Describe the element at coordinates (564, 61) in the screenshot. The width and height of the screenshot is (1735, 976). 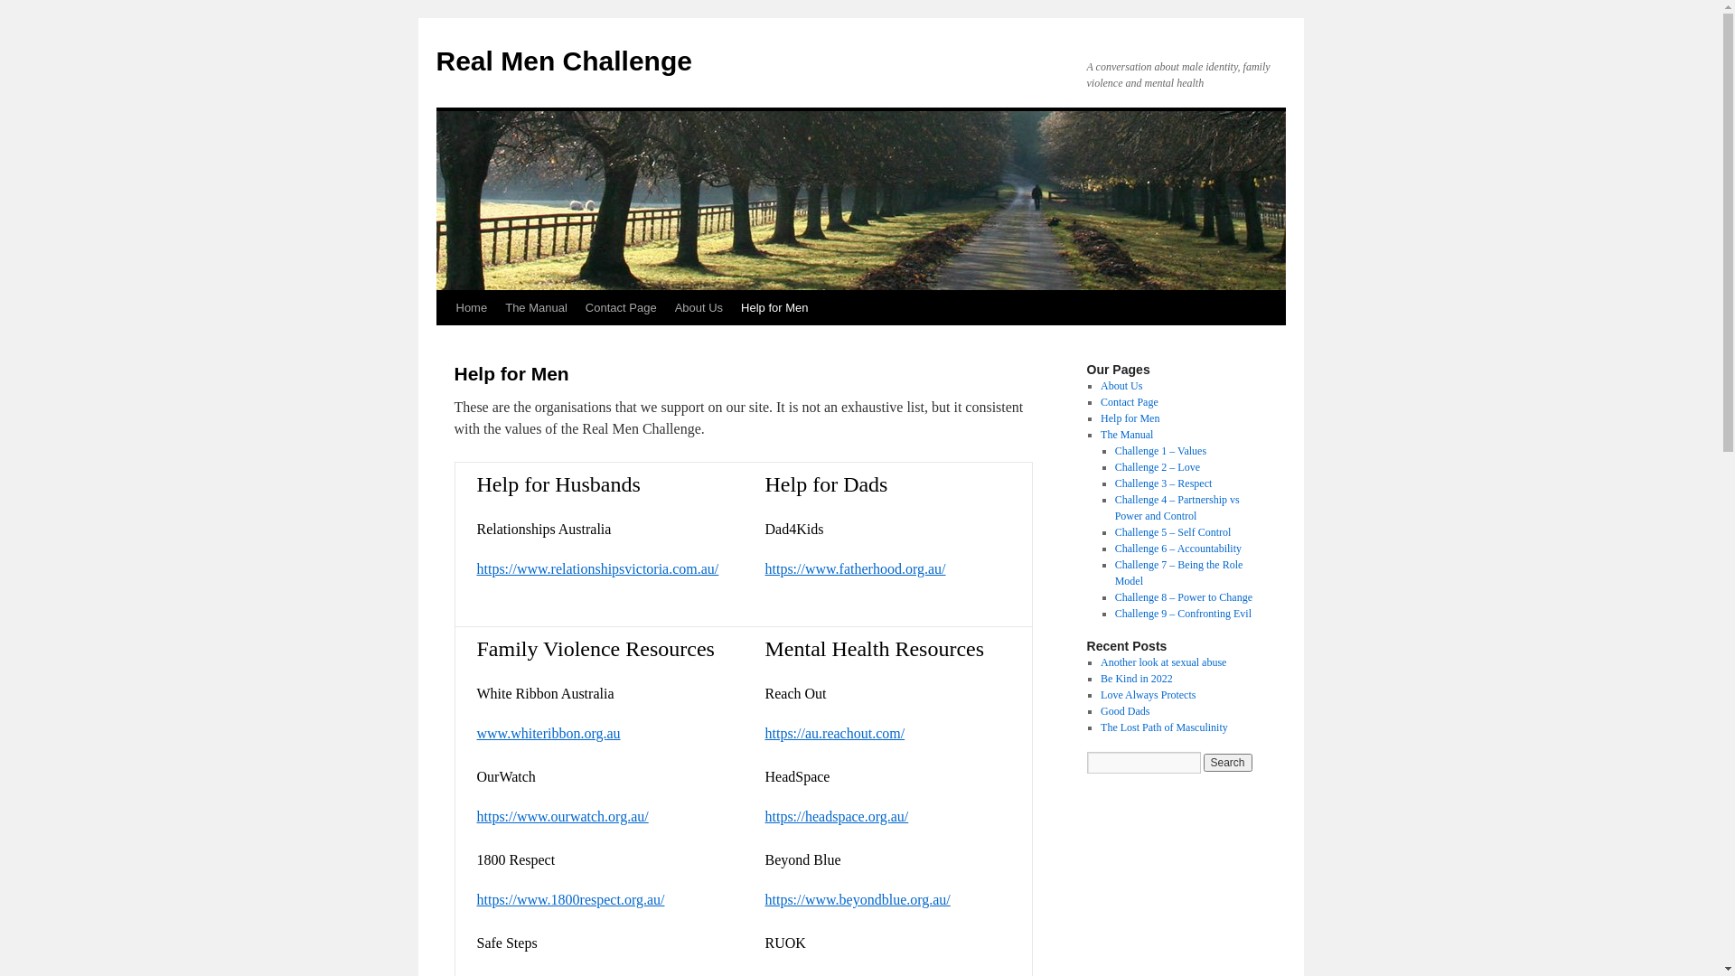
I see `Real Men Challenge` at that location.